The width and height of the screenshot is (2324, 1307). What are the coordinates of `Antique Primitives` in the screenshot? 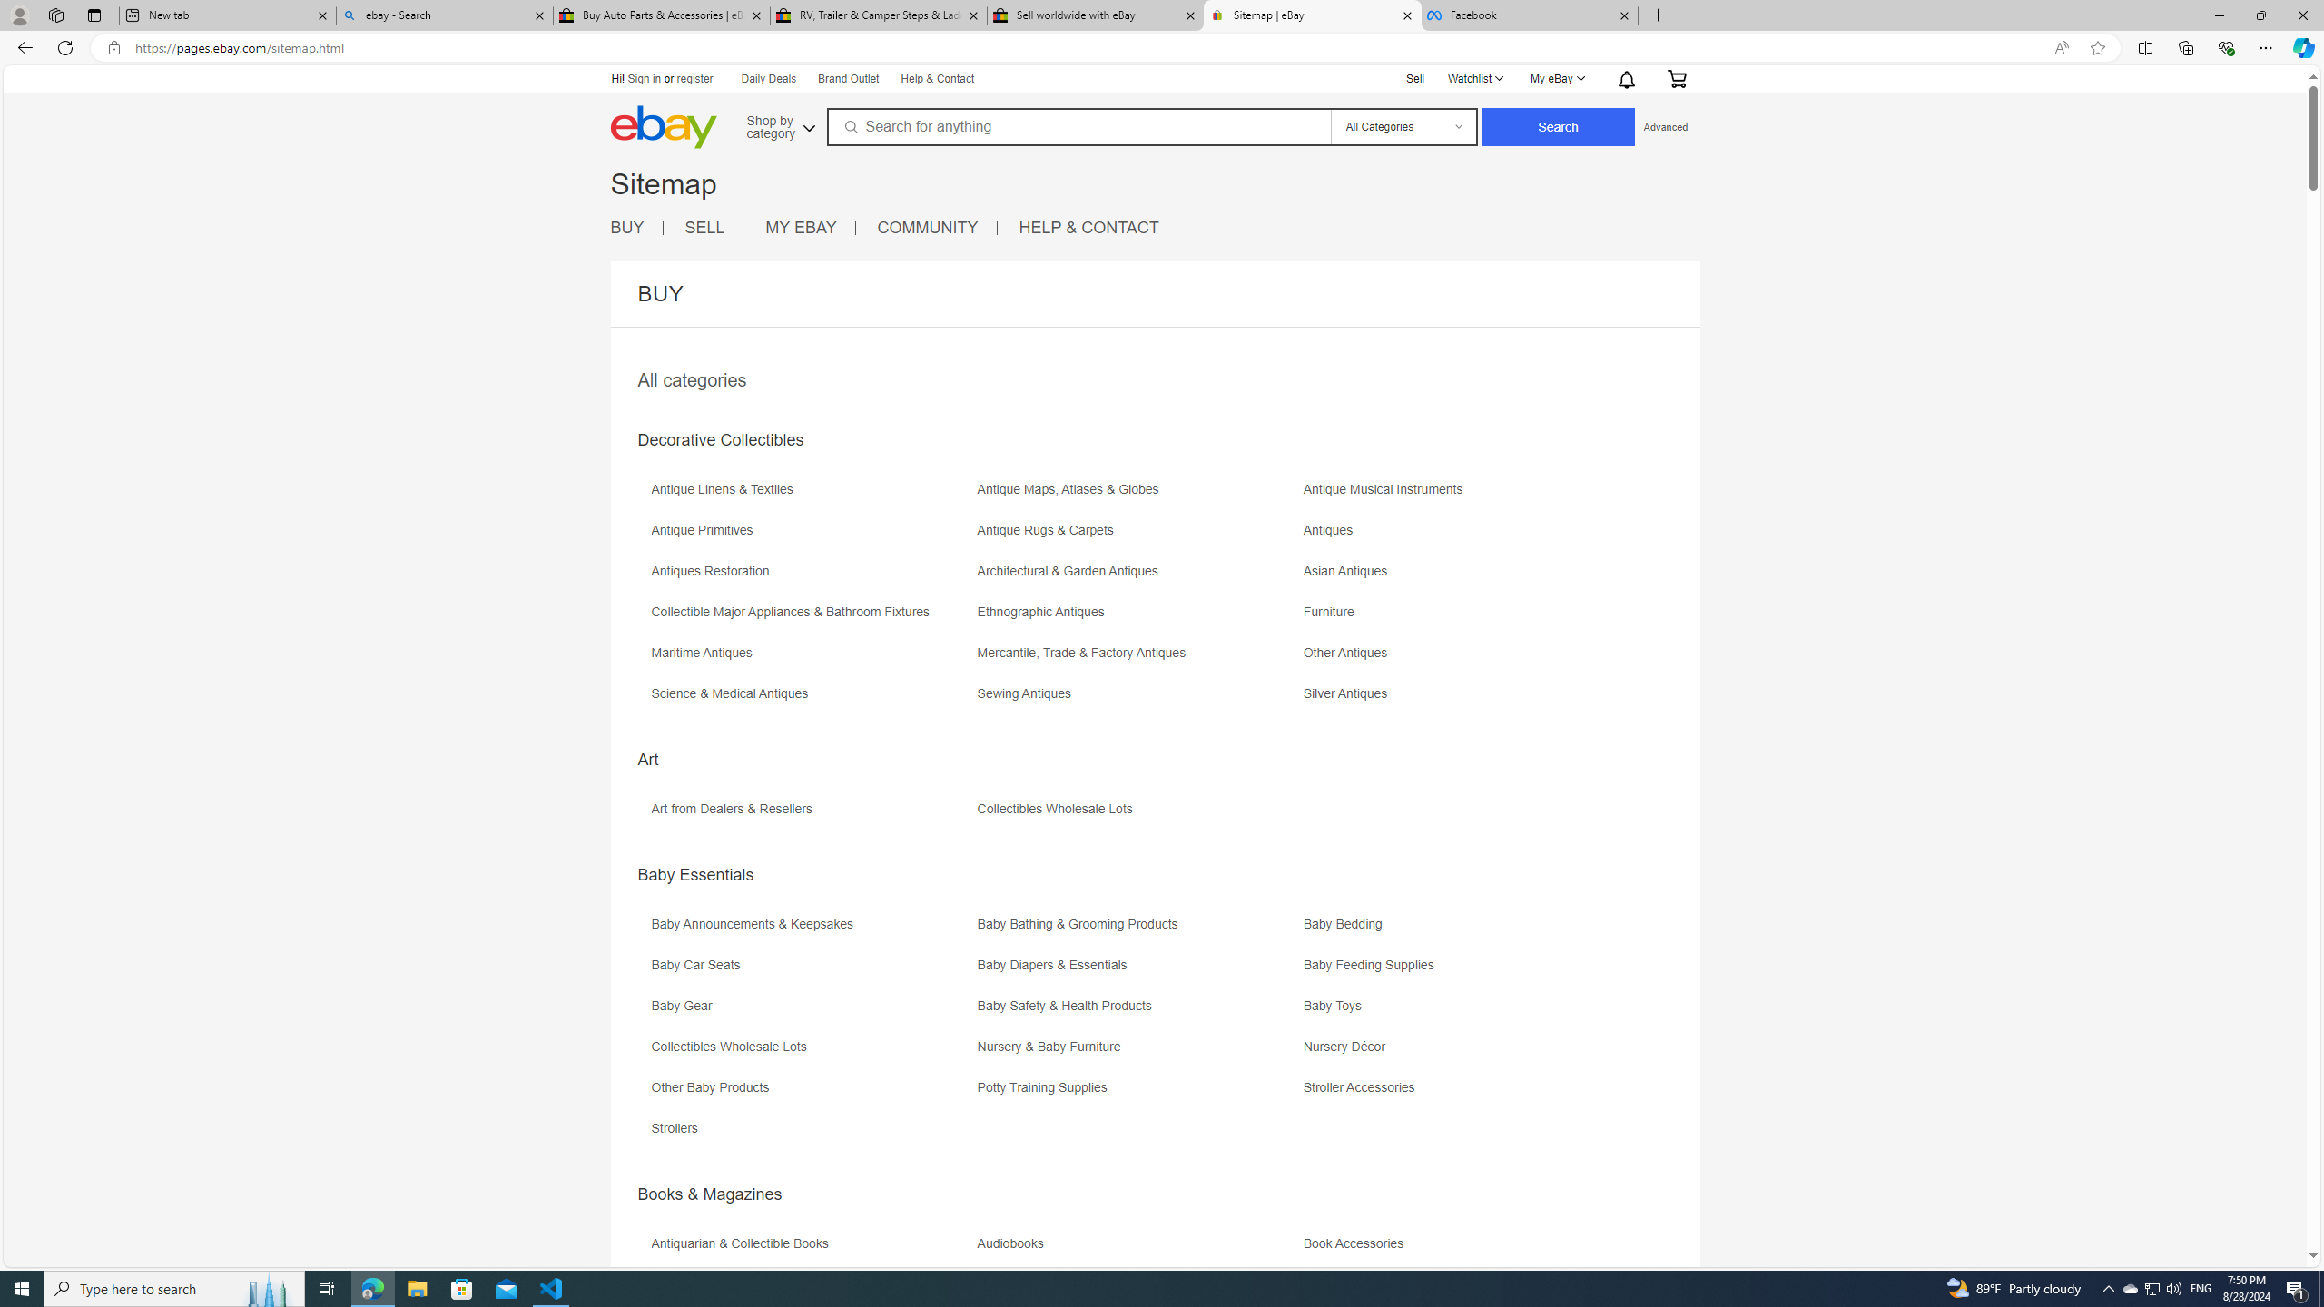 It's located at (812, 537).